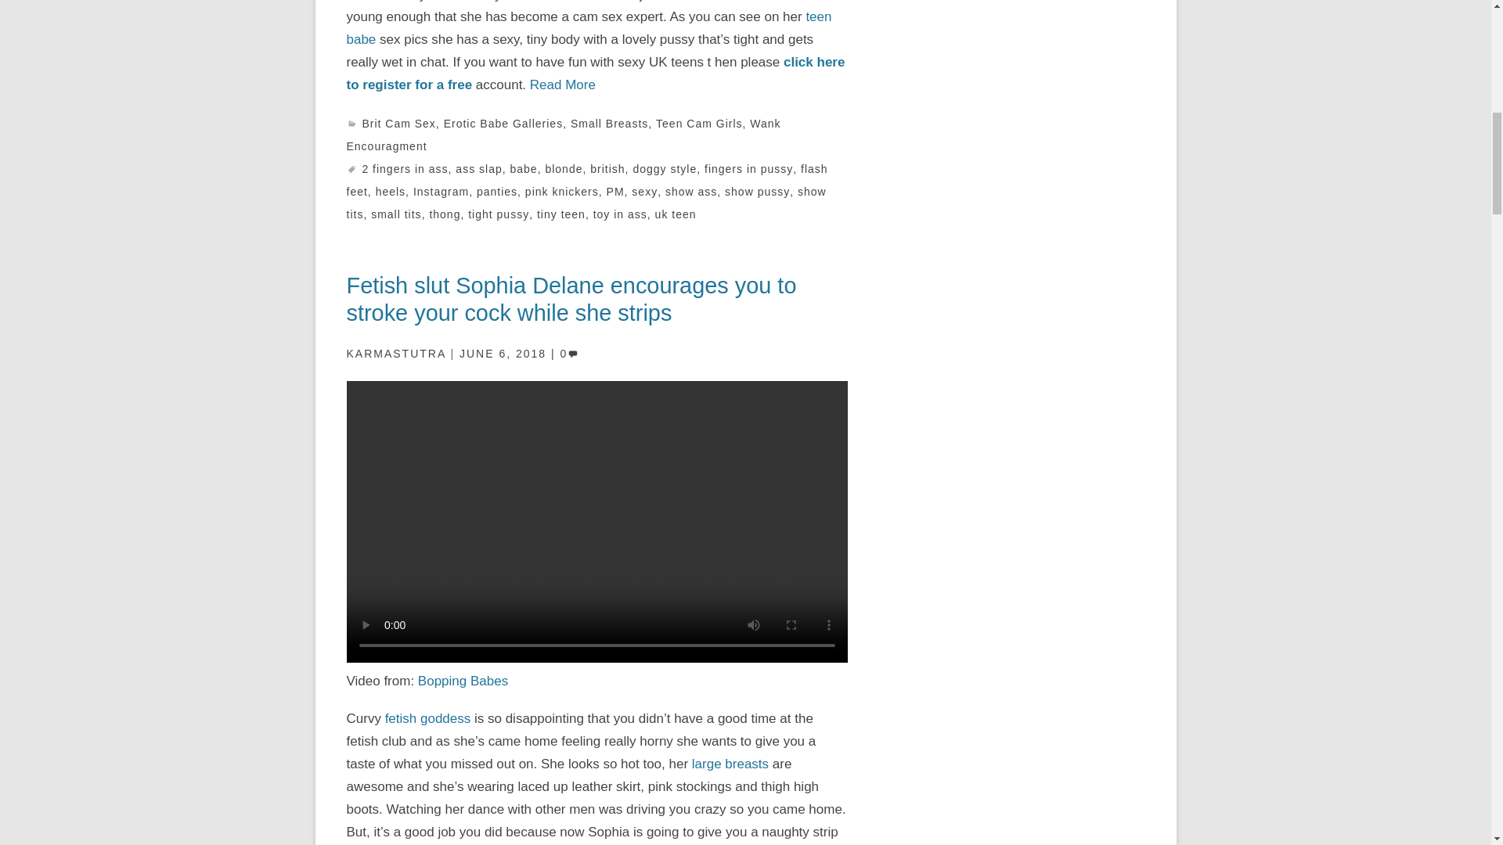 The height and width of the screenshot is (845, 1503). I want to click on 2 fingers in ass, so click(405, 169).